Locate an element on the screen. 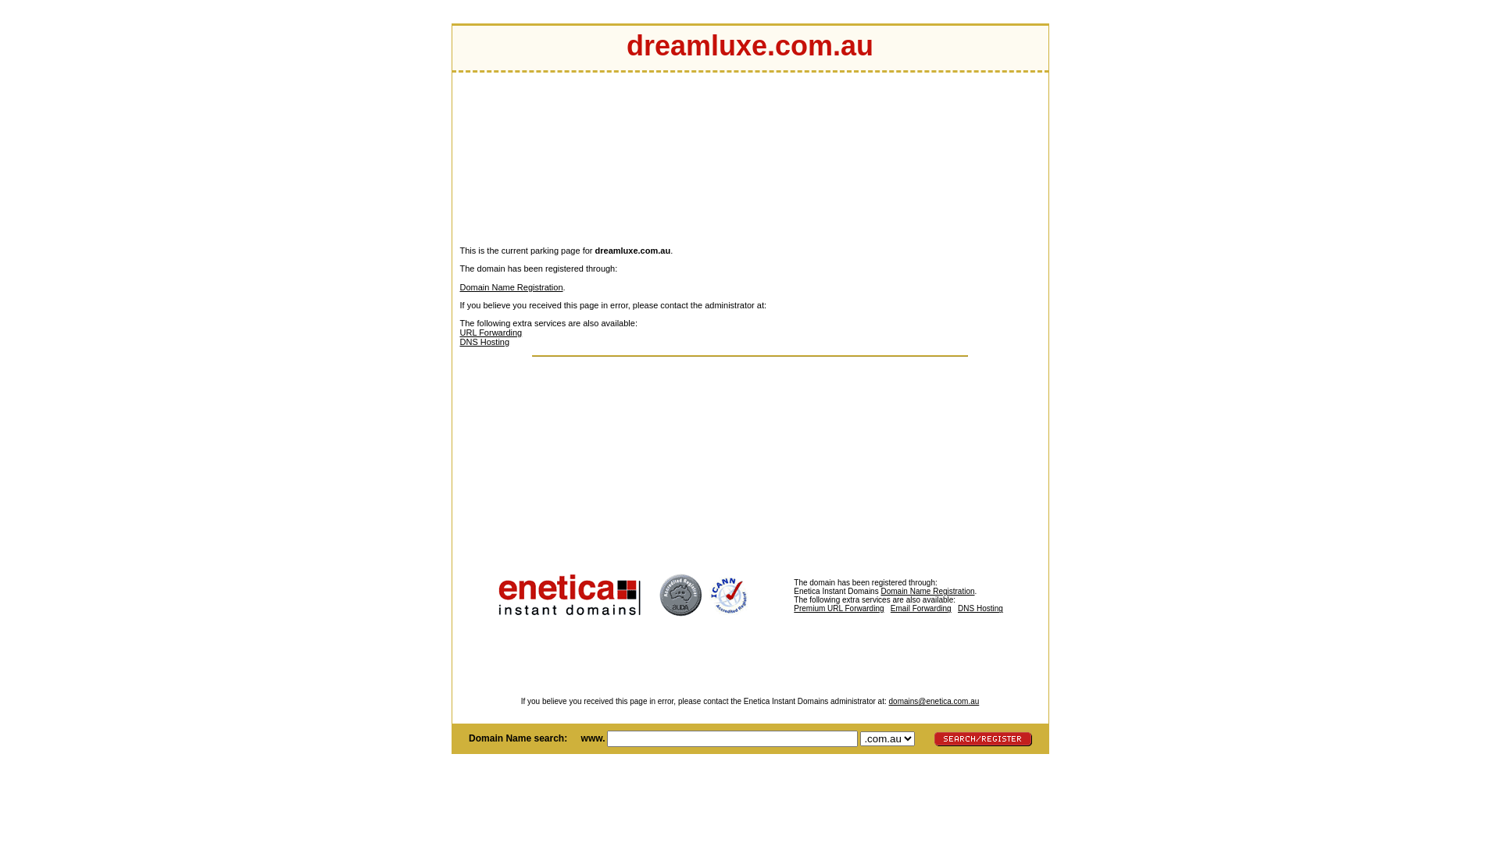 This screenshot has height=843, width=1500. Premium URL Forwarding is located at coordinates (877, 613).